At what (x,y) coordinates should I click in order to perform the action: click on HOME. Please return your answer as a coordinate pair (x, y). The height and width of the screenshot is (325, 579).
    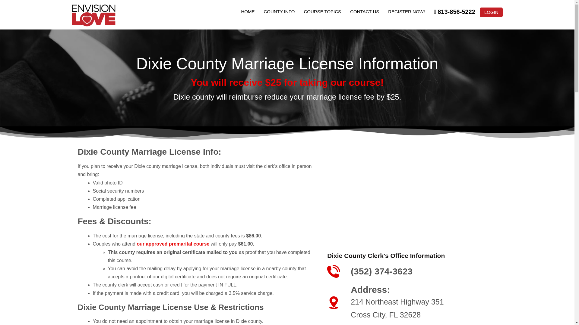
    Looking at the image, I should click on (247, 11).